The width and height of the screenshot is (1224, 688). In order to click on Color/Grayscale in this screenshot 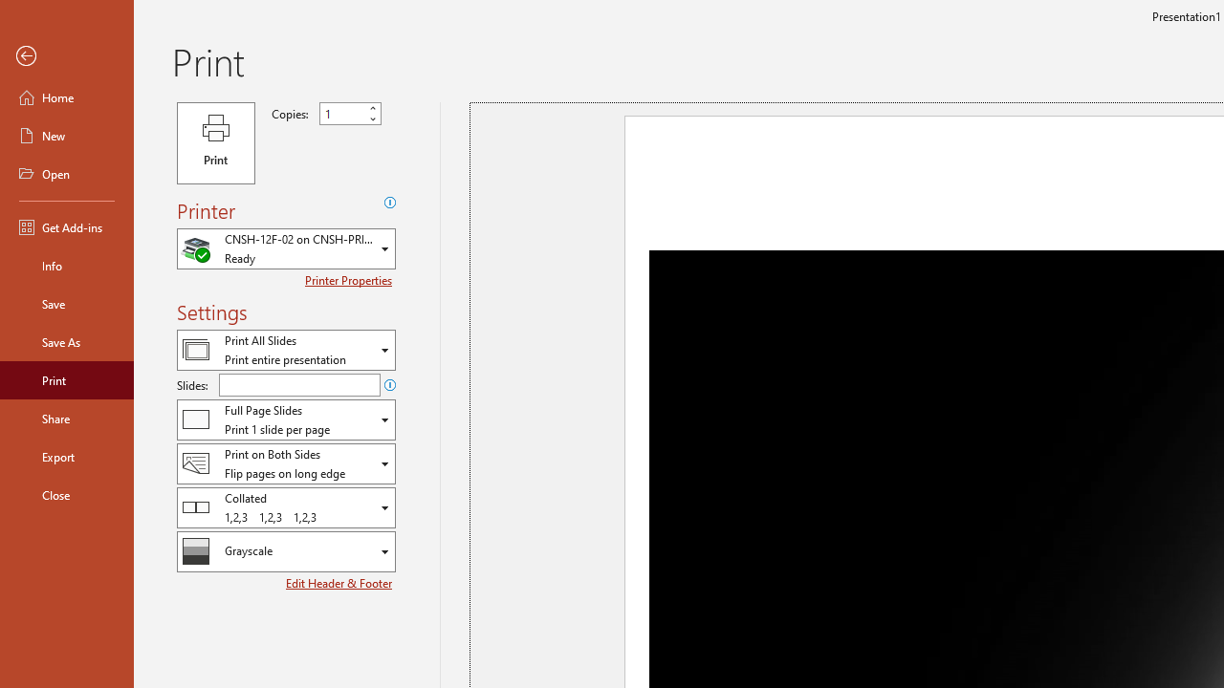, I will do `click(286, 551)`.